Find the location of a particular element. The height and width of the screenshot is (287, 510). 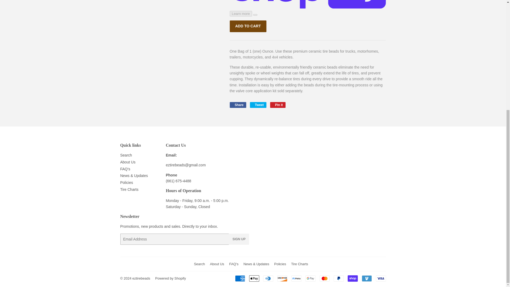

Apple Pay is located at coordinates (254, 278).